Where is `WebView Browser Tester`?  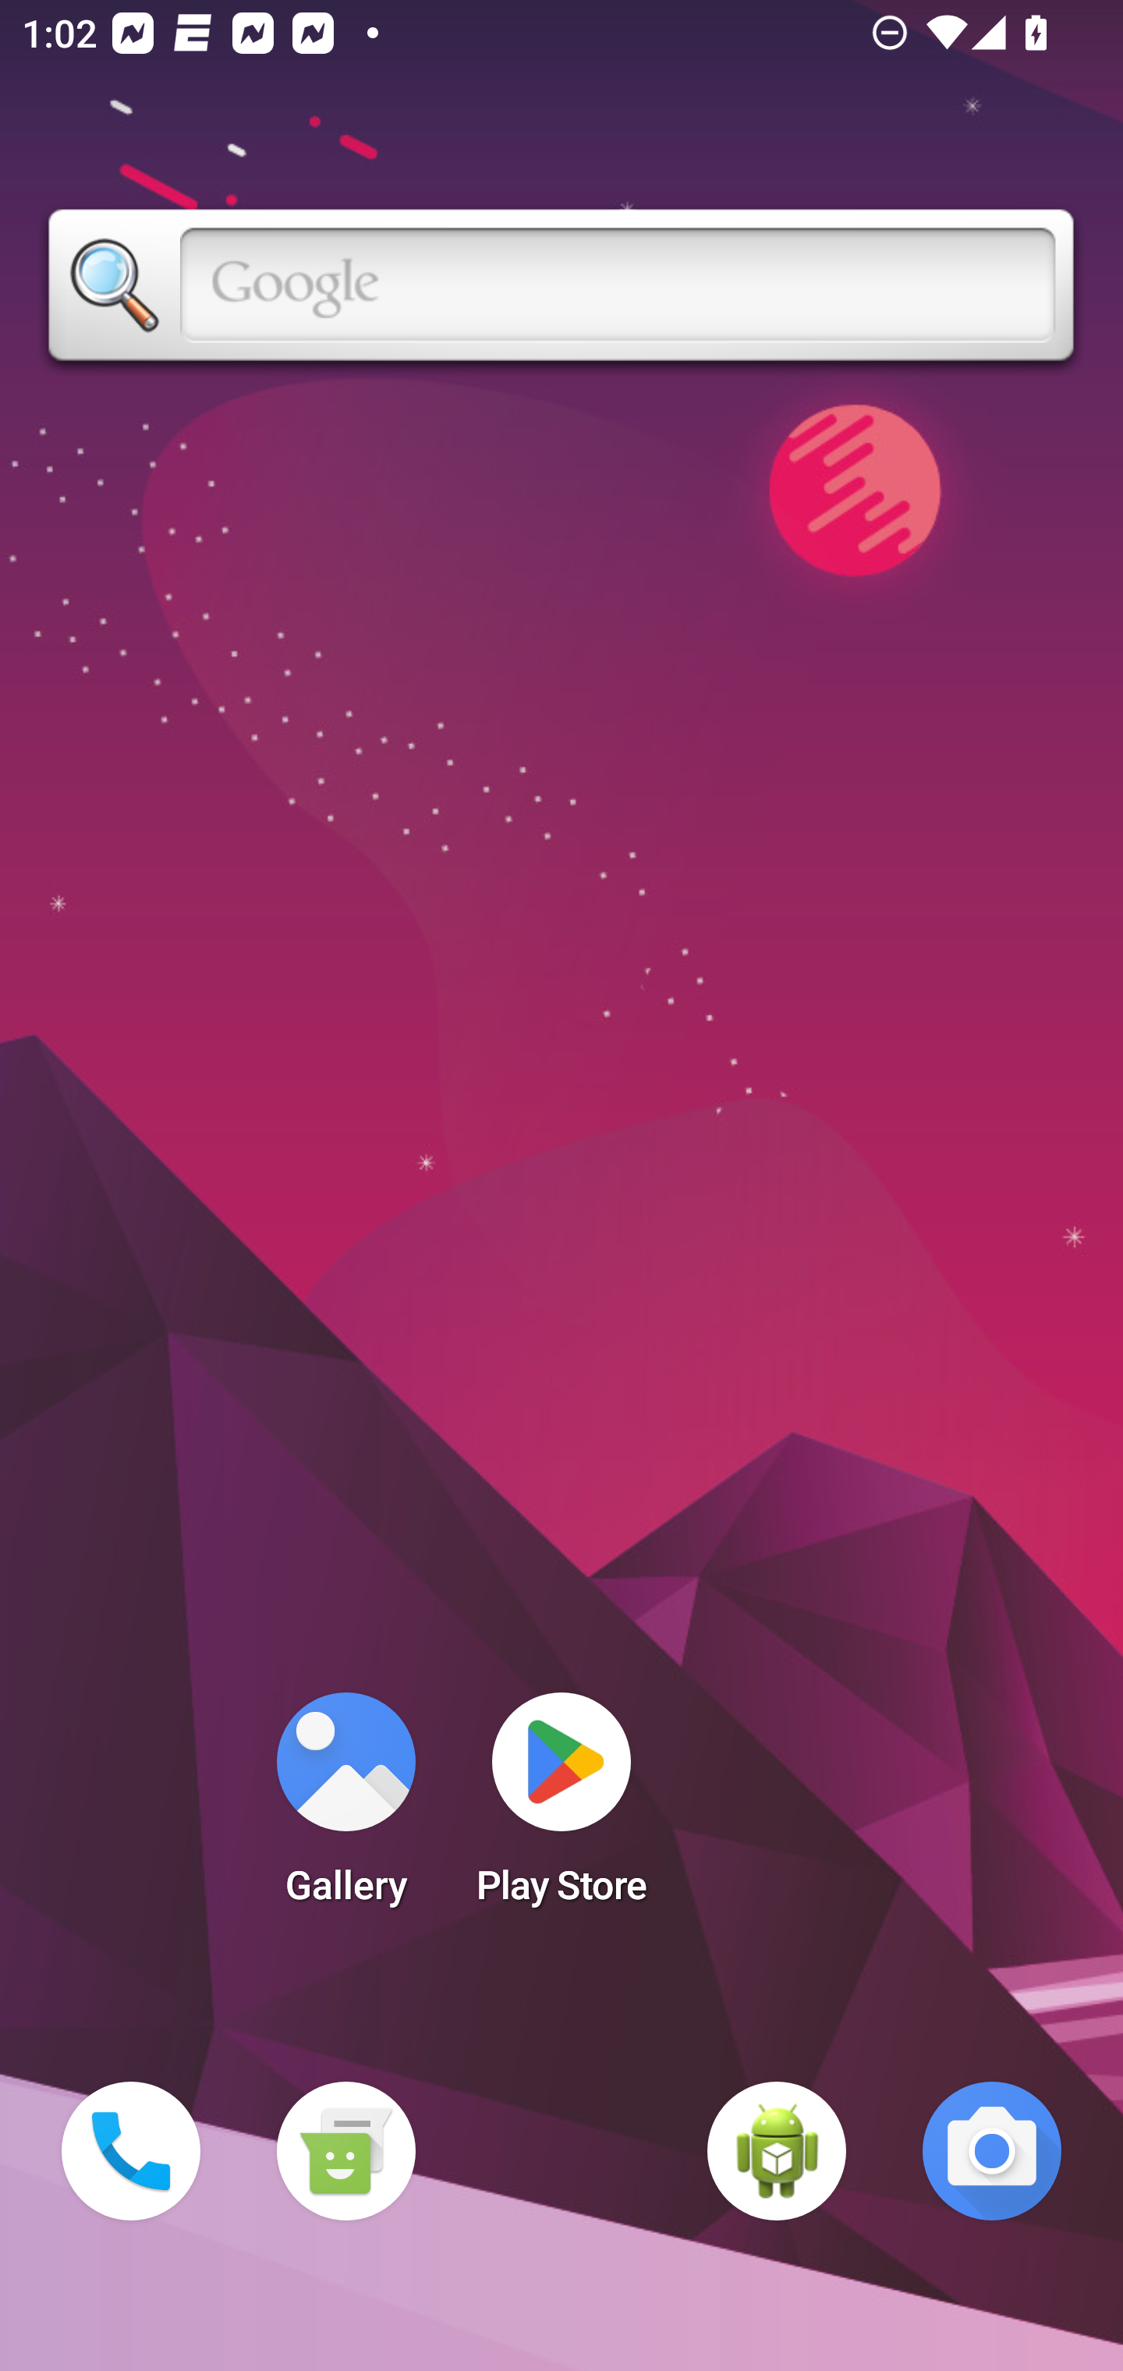
WebView Browser Tester is located at coordinates (777, 2151).